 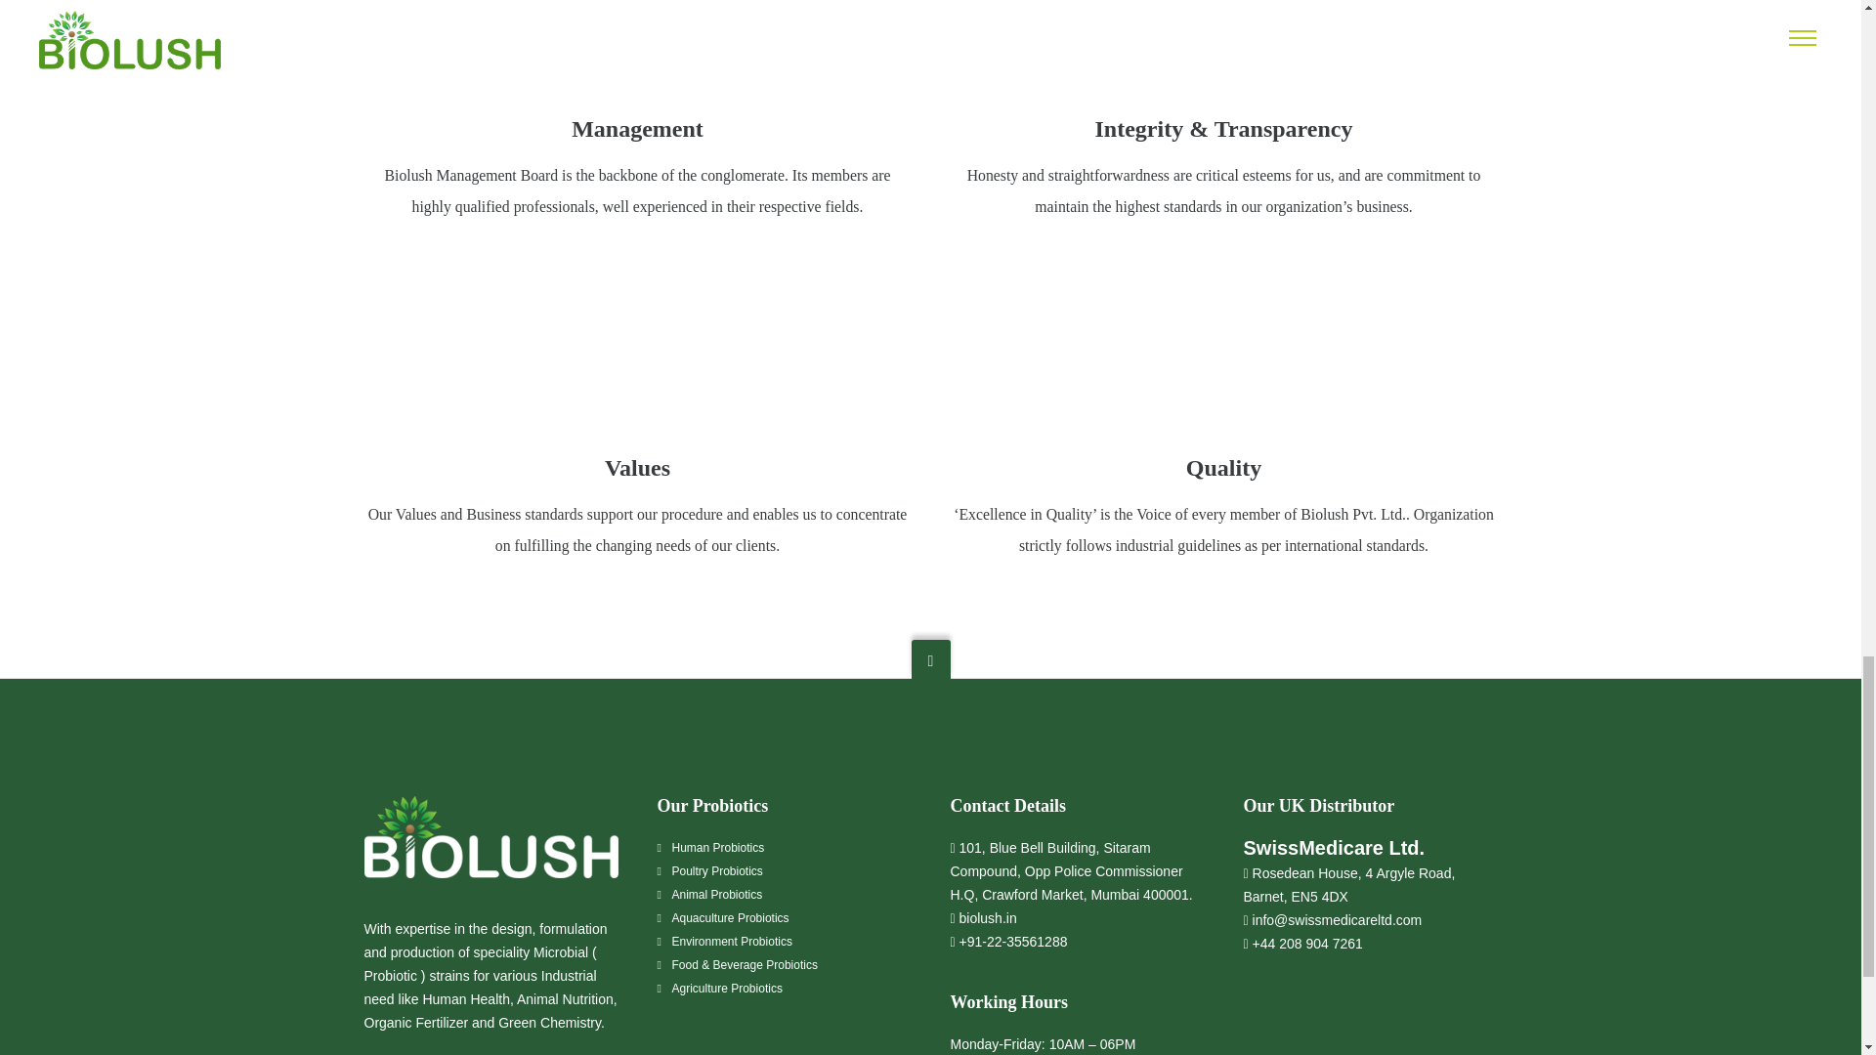 I want to click on Aquaculture Probiotics, so click(x=731, y=918).